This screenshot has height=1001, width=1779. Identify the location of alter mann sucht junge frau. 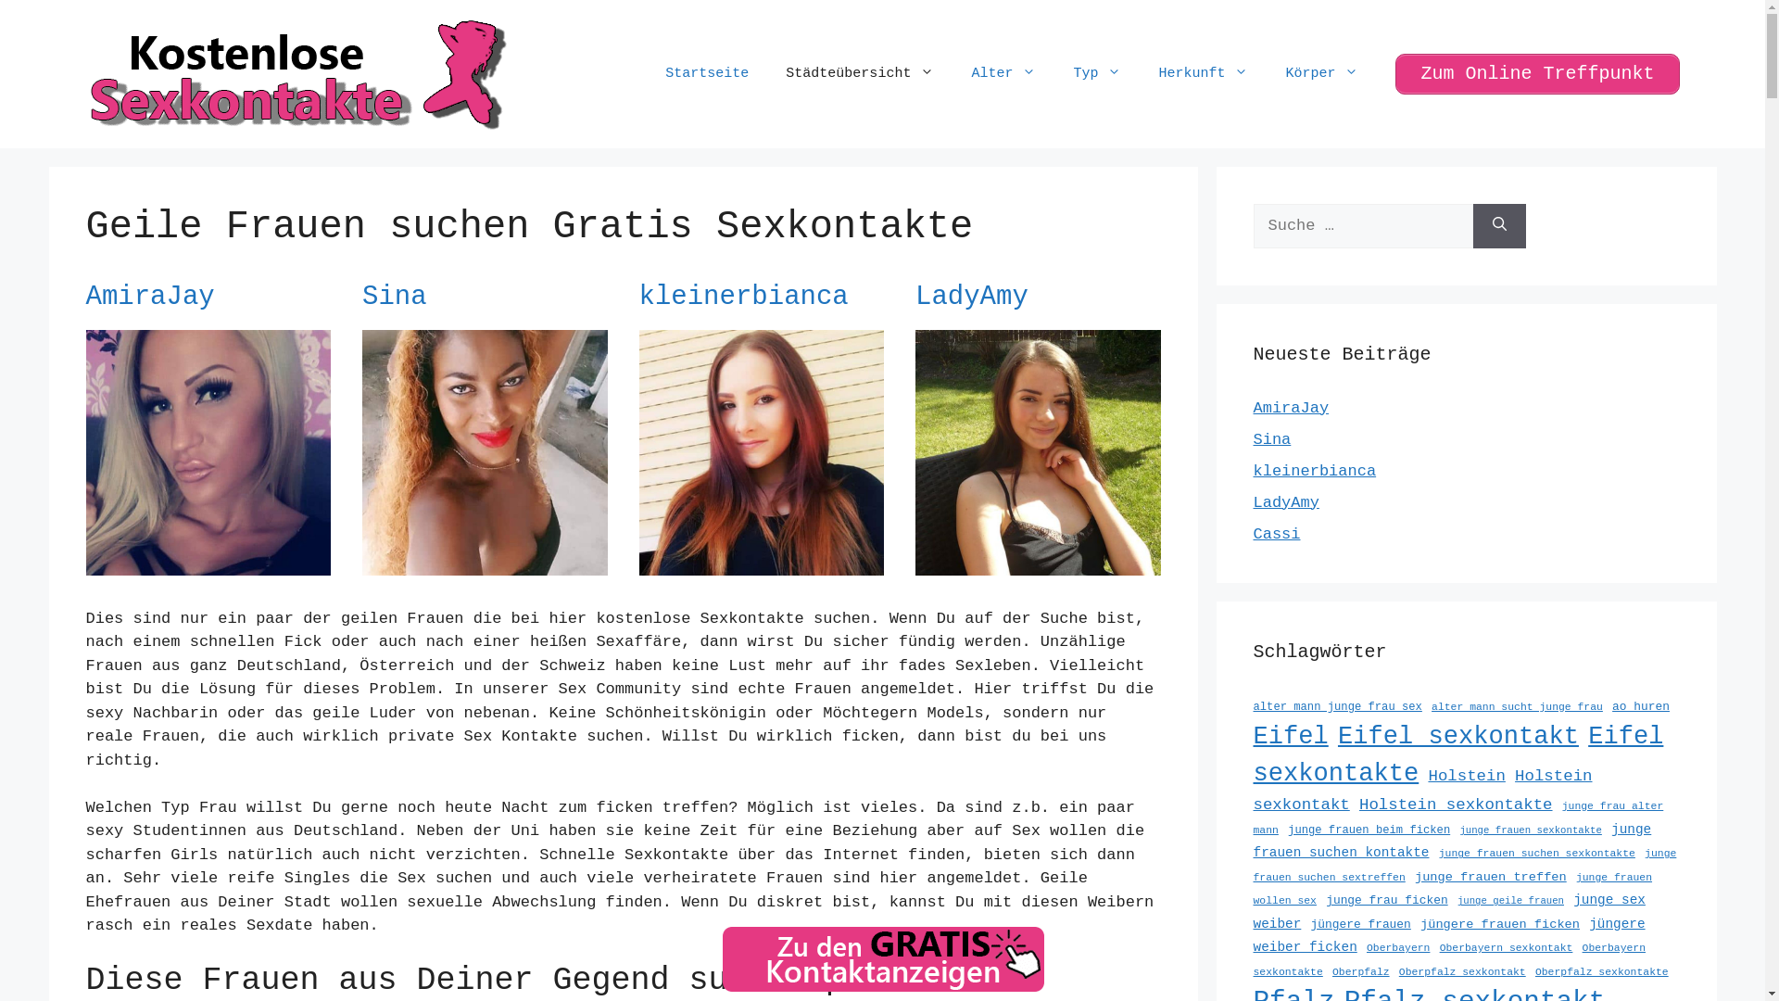
(1518, 707).